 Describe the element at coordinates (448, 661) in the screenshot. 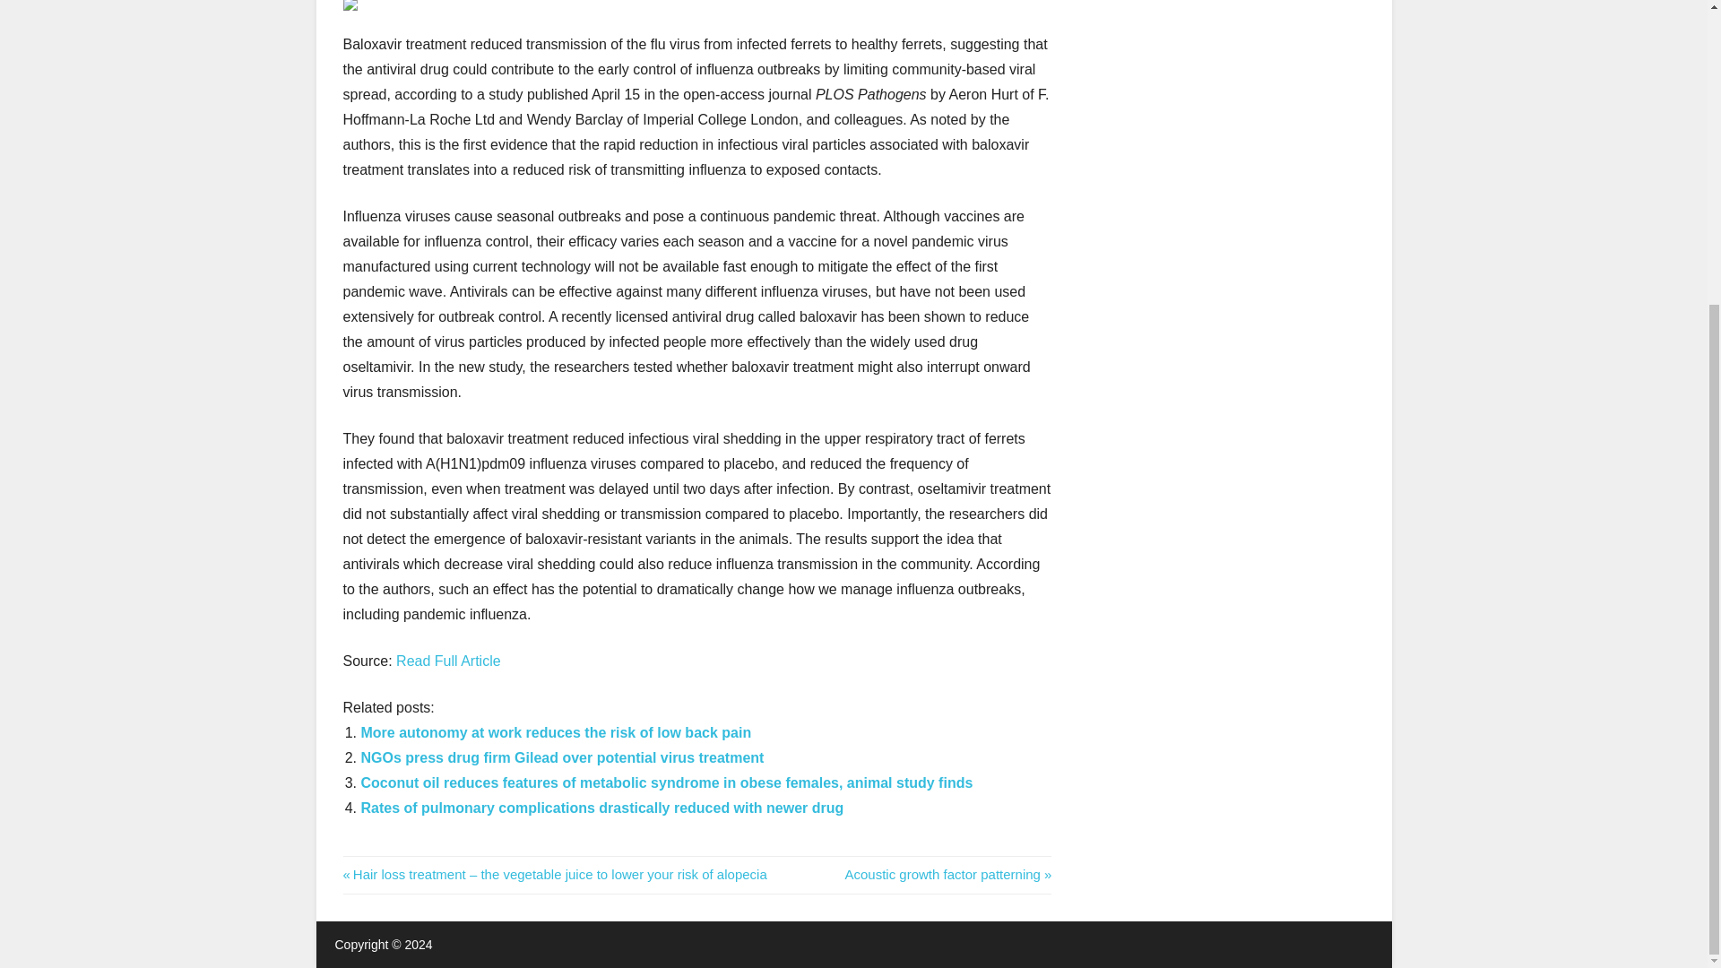

I see `Read Full Article` at that location.